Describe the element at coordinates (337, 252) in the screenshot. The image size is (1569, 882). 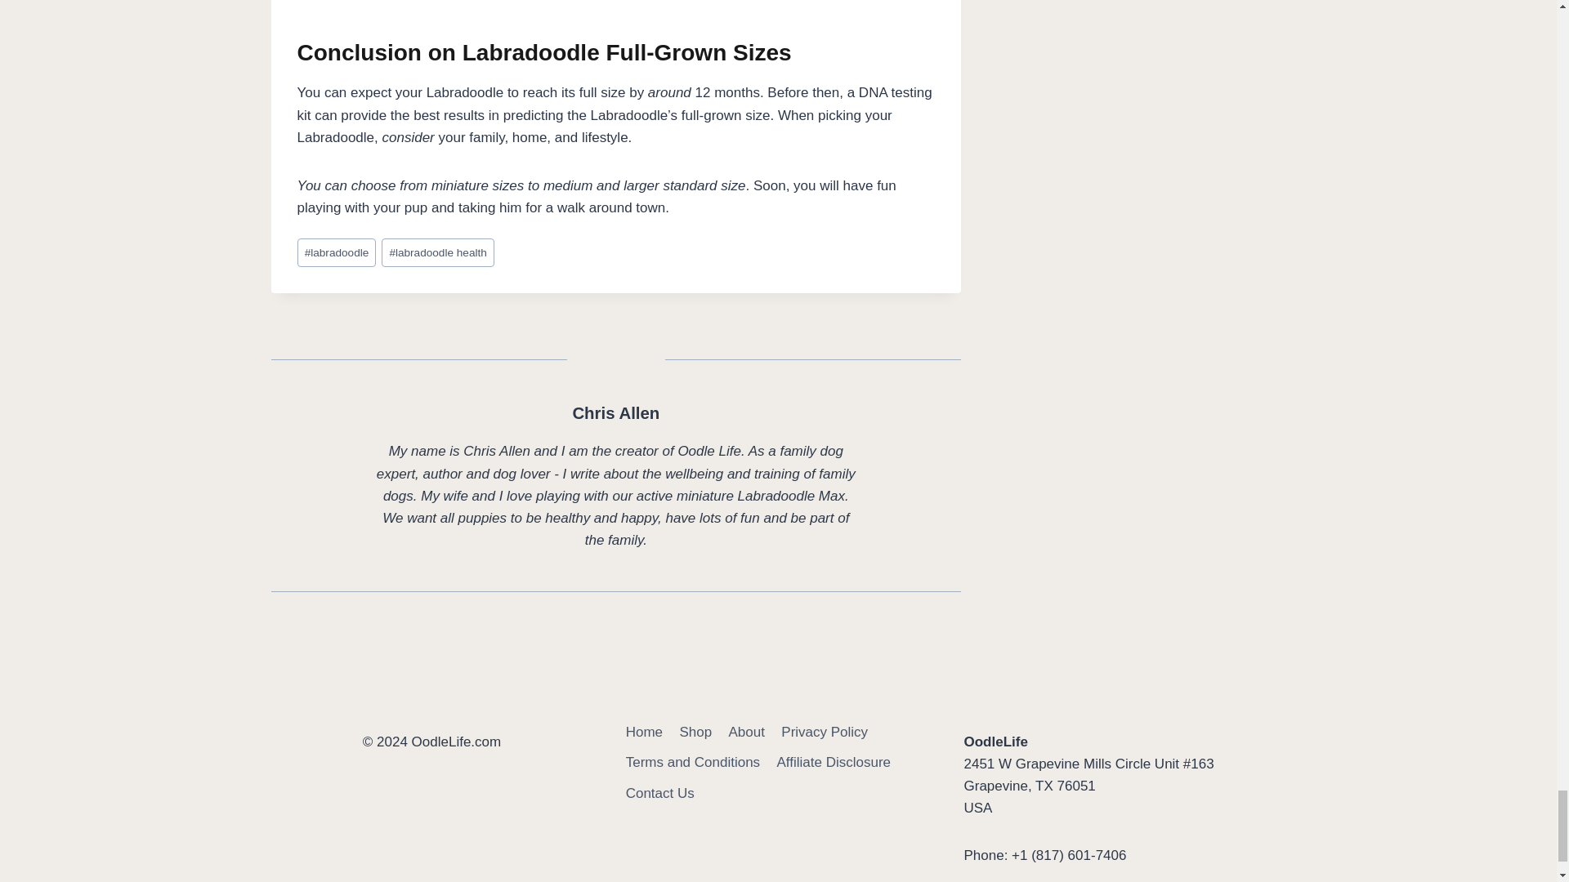
I see `labradoodle` at that location.